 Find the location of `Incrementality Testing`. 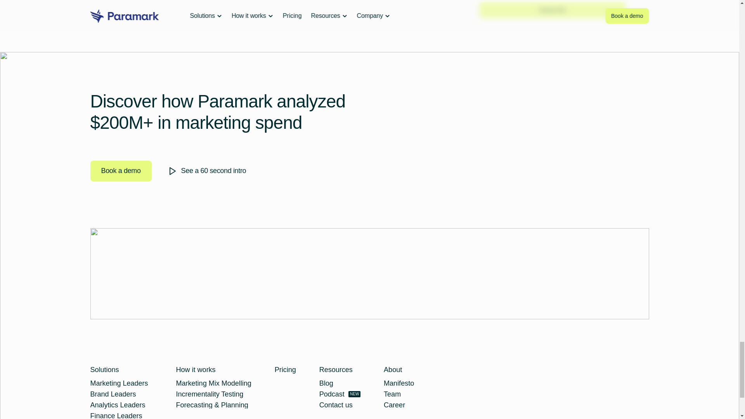

Incrementality Testing is located at coordinates (392, 394).